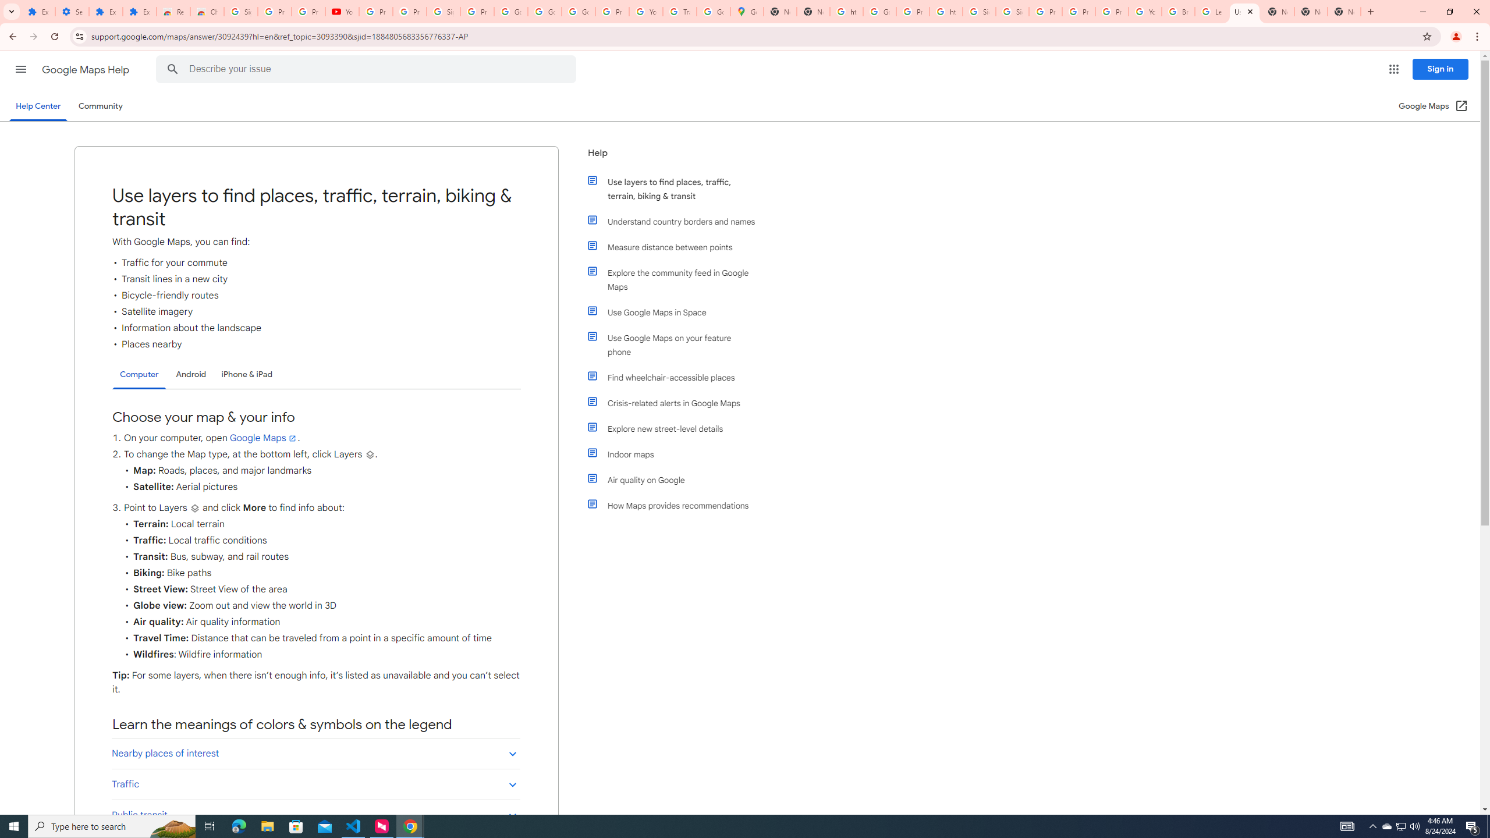  What do you see at coordinates (207, 12) in the screenshot?
I see `Chrome Web Store - Themes` at bounding box center [207, 12].